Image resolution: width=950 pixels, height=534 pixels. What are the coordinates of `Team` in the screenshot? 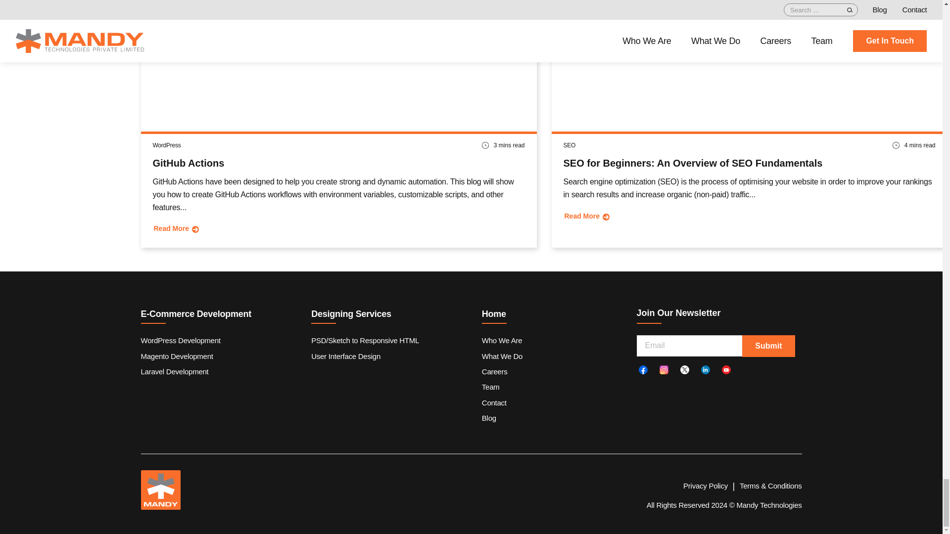 It's located at (490, 387).